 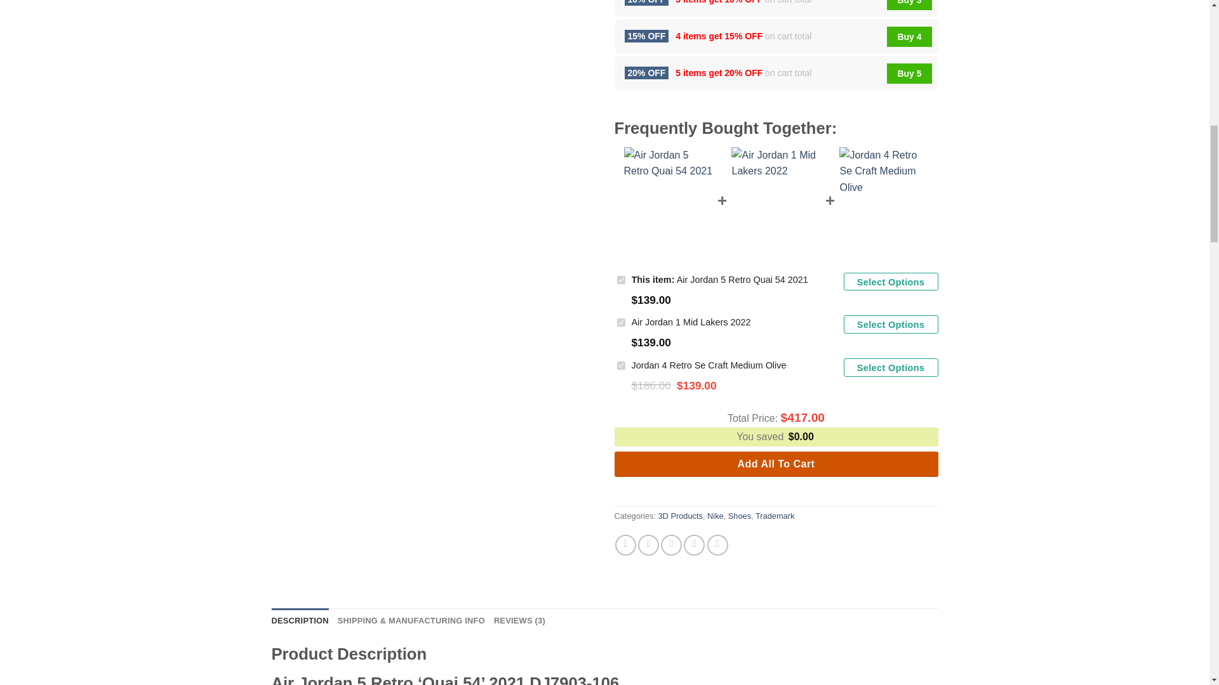 What do you see at coordinates (621, 322) in the screenshot?
I see `7133` at bounding box center [621, 322].